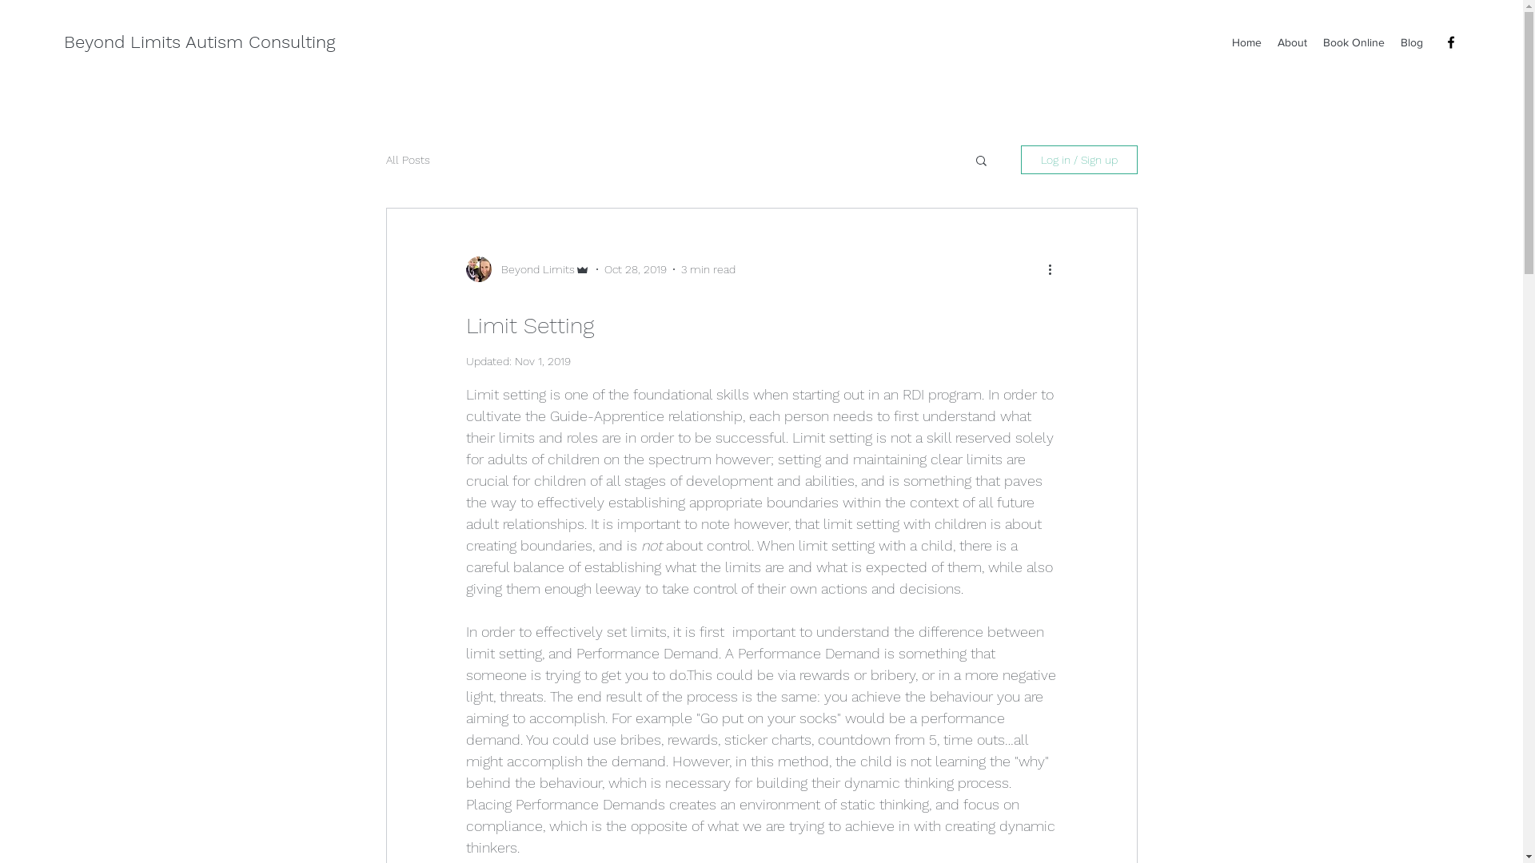 The height and width of the screenshot is (863, 1535). What do you see at coordinates (1292, 42) in the screenshot?
I see `About` at bounding box center [1292, 42].